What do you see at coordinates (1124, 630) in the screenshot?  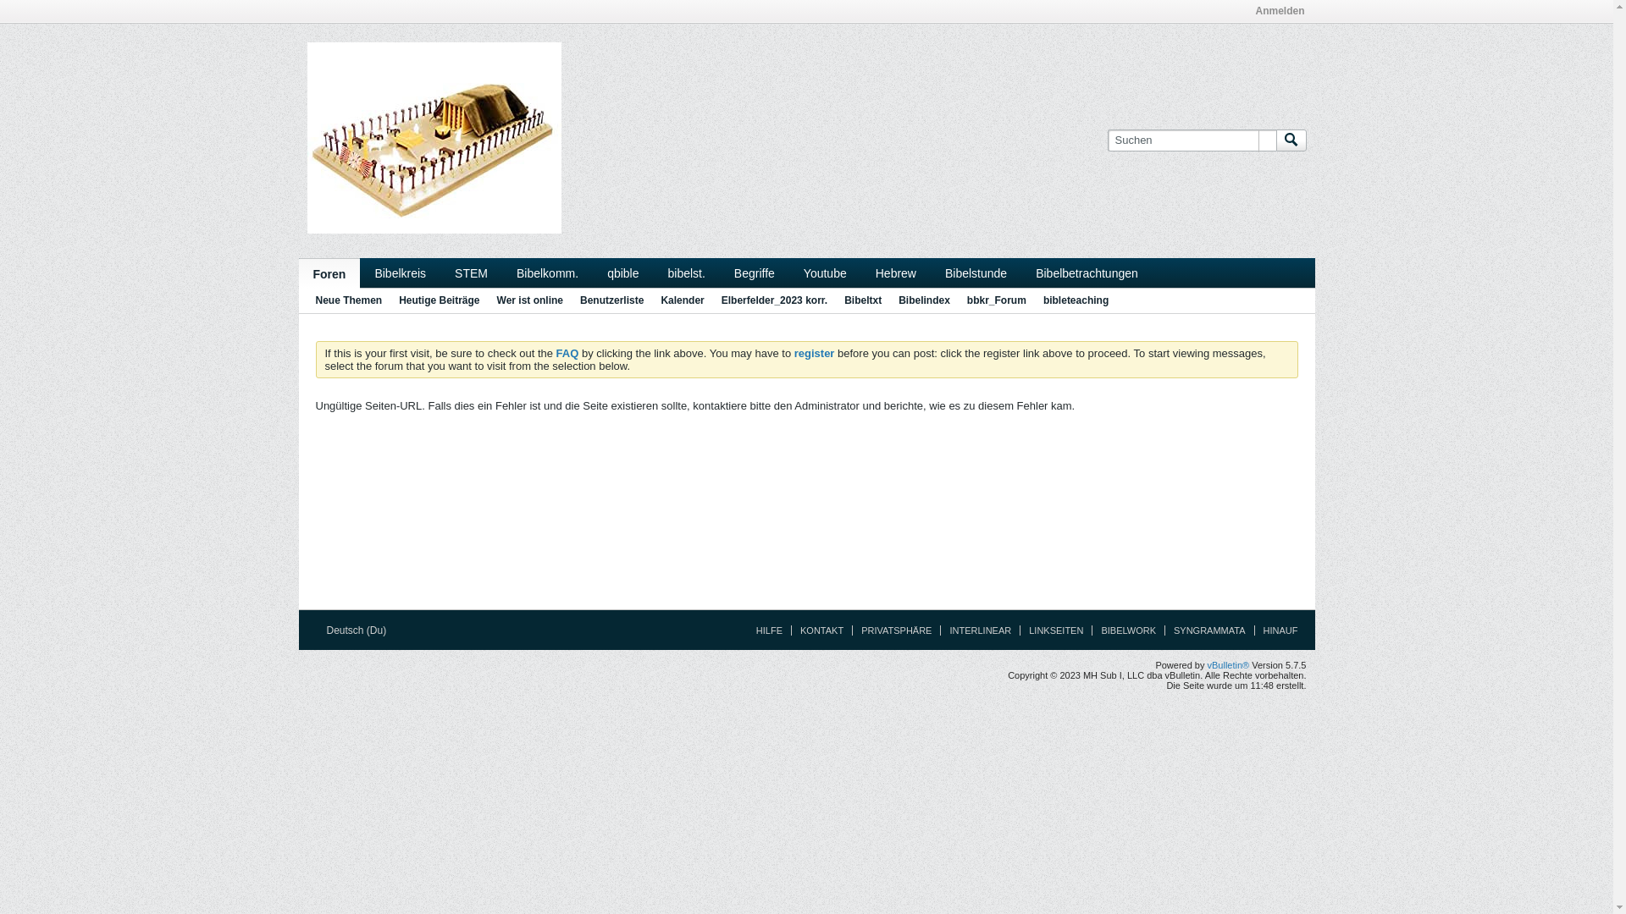 I see `BIBELWORK` at bounding box center [1124, 630].